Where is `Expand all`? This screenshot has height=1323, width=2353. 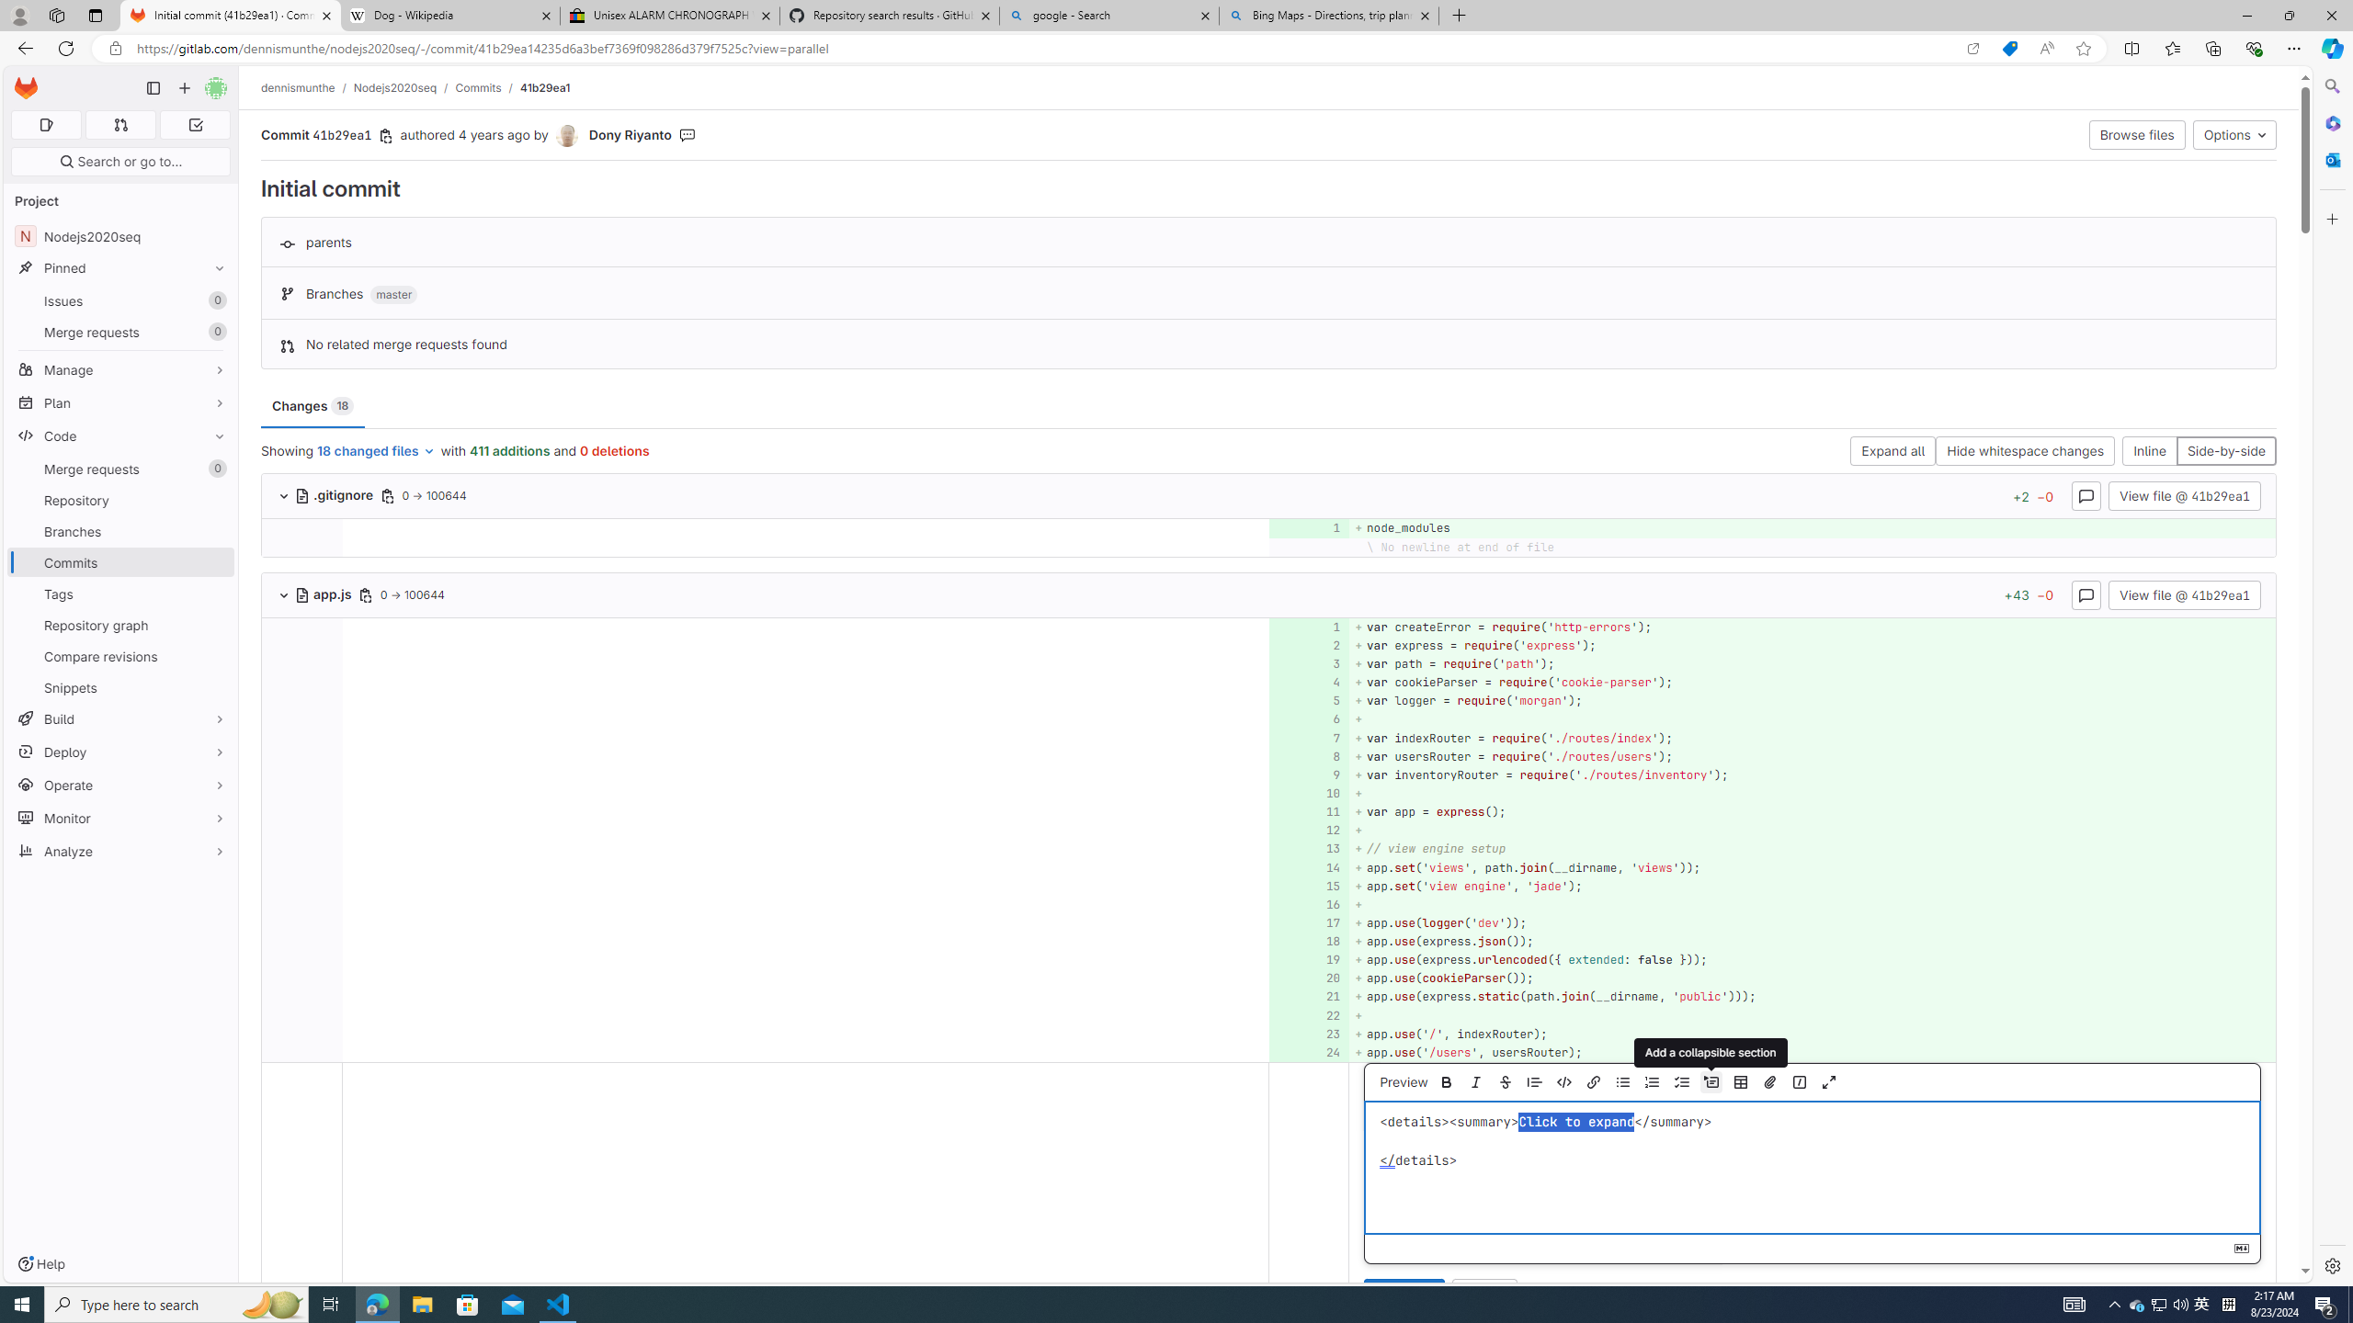 Expand all is located at coordinates (1893, 452).